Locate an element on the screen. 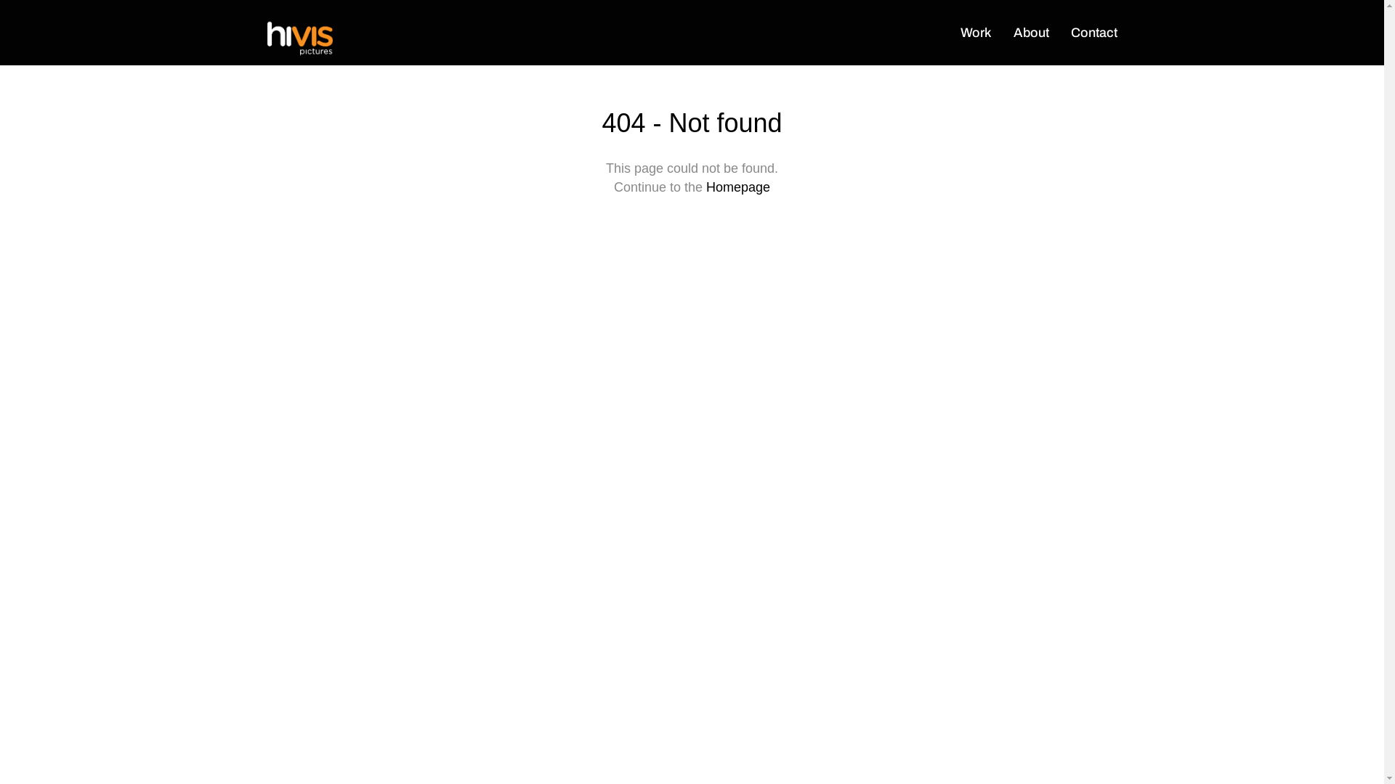 The width and height of the screenshot is (1395, 784). HiVis Pictures is located at coordinates (300, 41).